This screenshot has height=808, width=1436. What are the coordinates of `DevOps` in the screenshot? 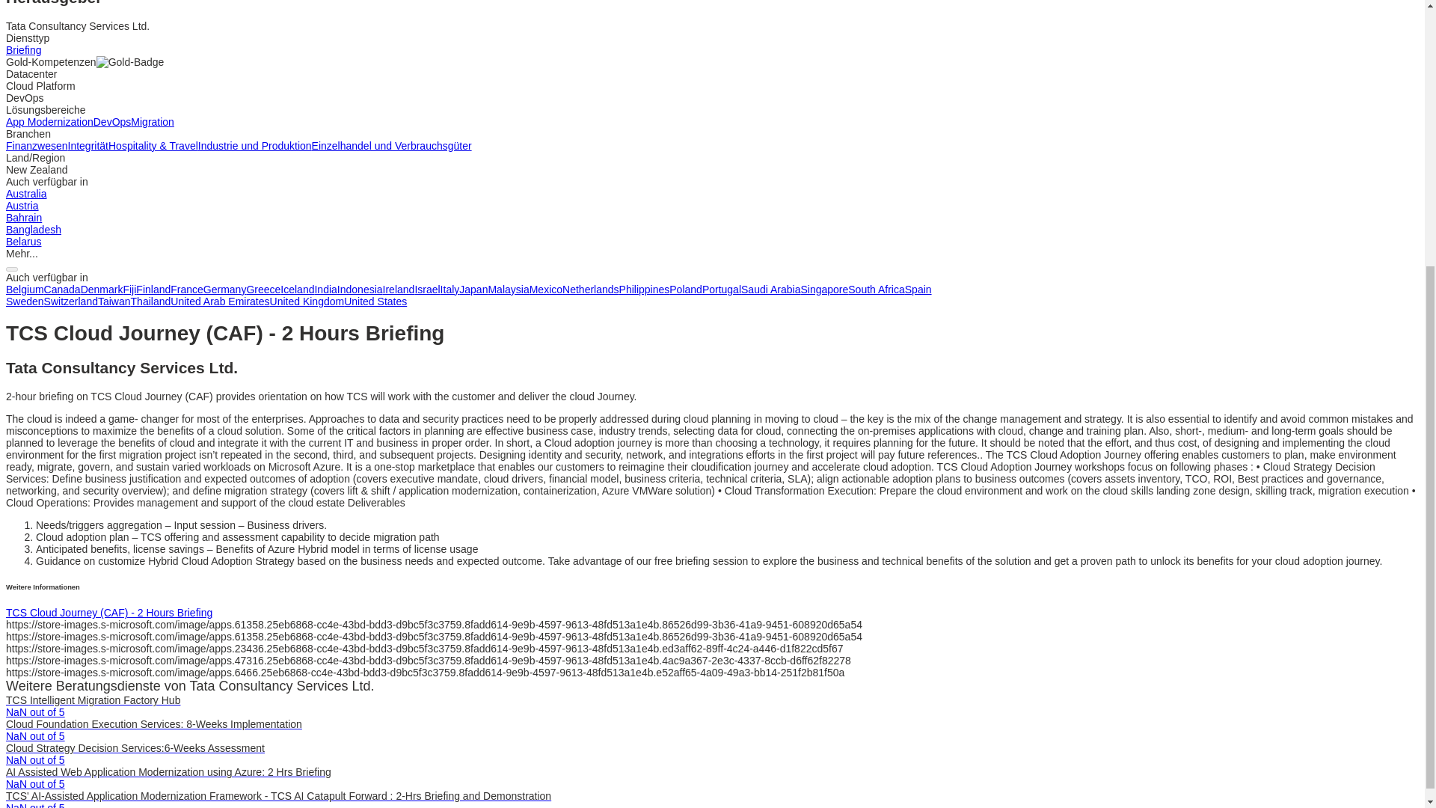 It's located at (112, 121).